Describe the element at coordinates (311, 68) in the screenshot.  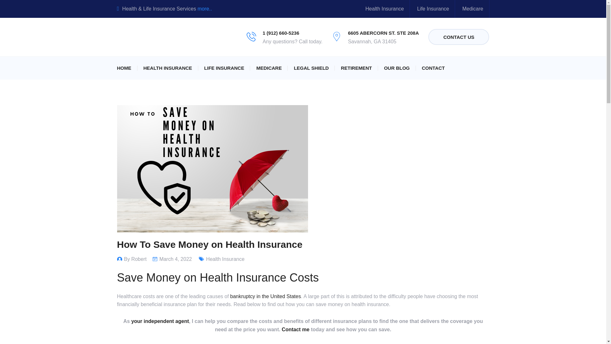
I see `LEGAL SHIELD` at that location.